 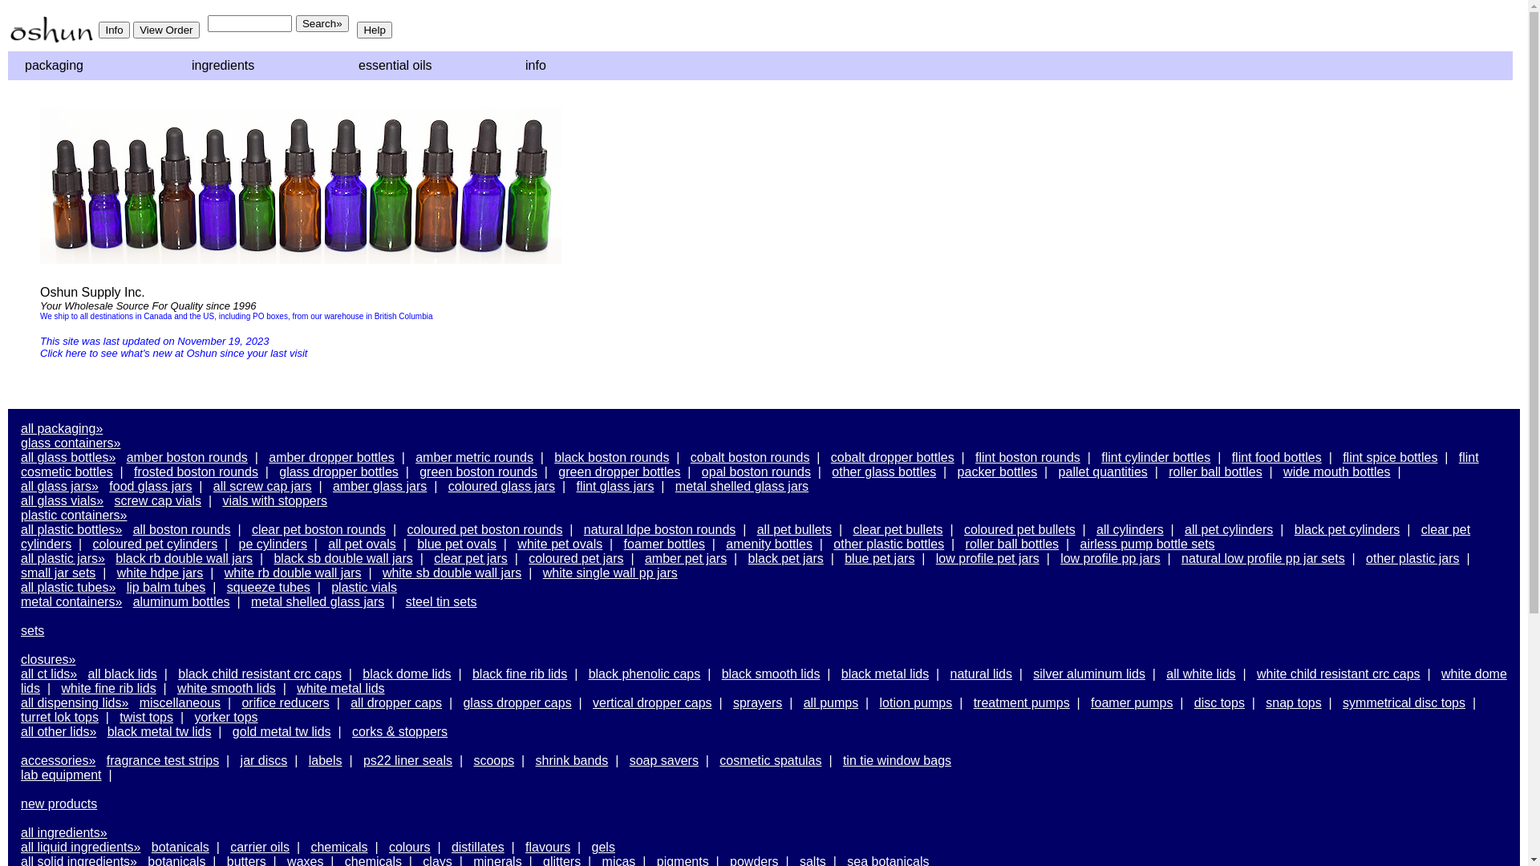 What do you see at coordinates (1229, 529) in the screenshot?
I see `all pet cylinders` at bounding box center [1229, 529].